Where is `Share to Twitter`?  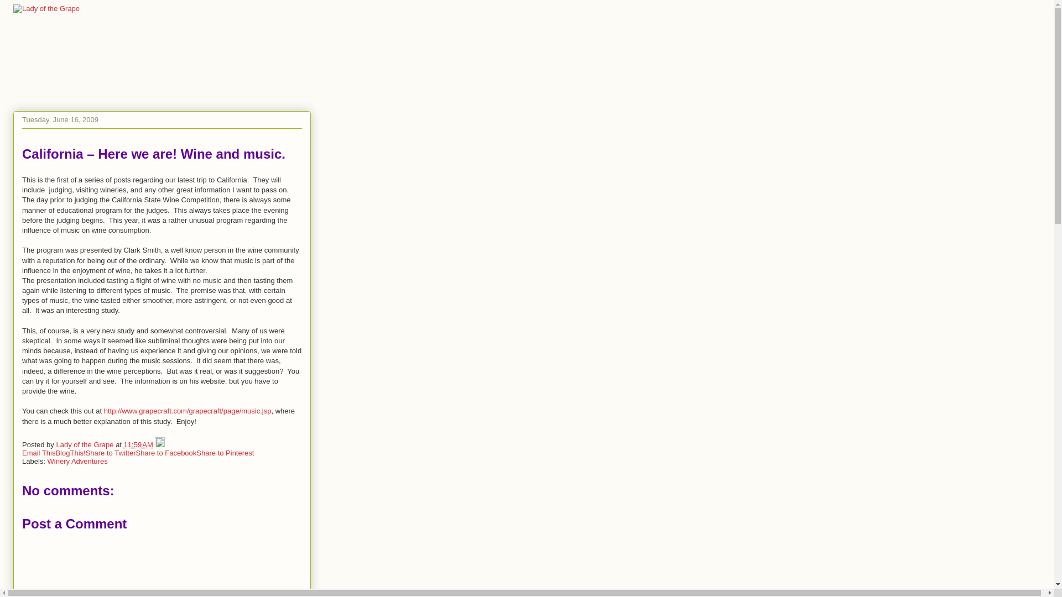
Share to Twitter is located at coordinates (111, 453).